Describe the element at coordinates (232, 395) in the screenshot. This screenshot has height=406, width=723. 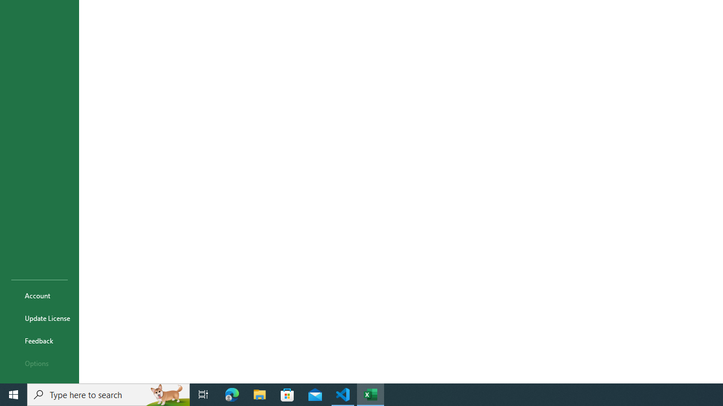
I see `Microsoft Edge` at that location.